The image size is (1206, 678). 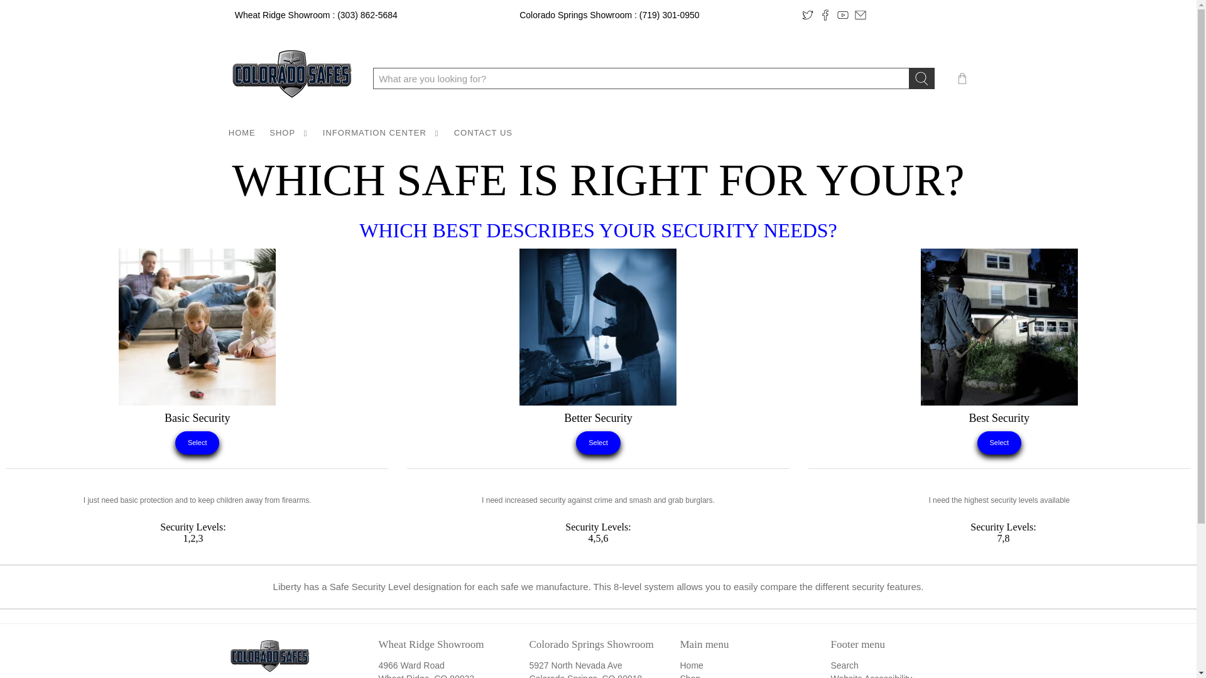 What do you see at coordinates (269, 657) in the screenshot?
I see `Liberty Safe of Colorado` at bounding box center [269, 657].